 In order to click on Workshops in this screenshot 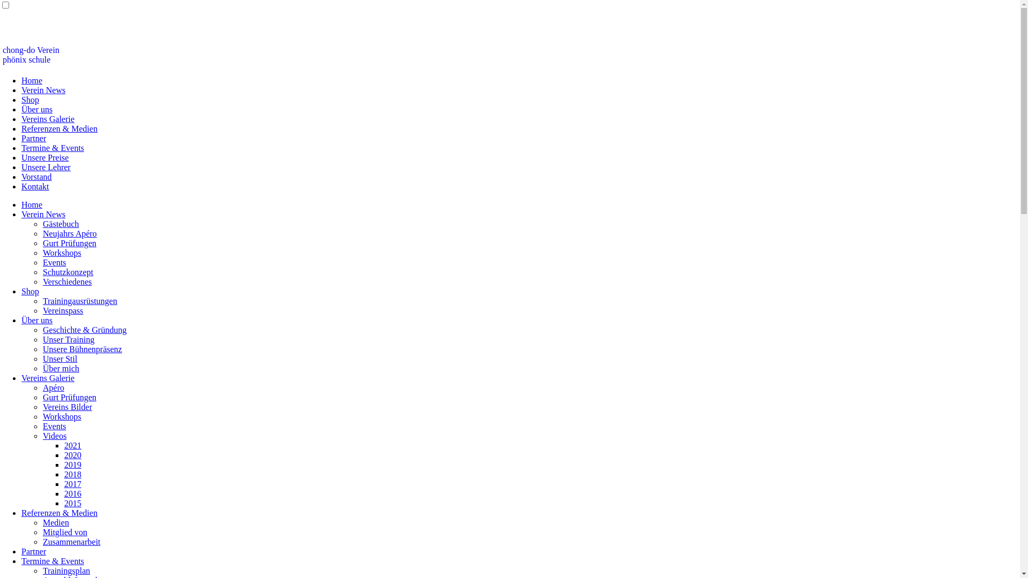, I will do `click(62, 253)`.